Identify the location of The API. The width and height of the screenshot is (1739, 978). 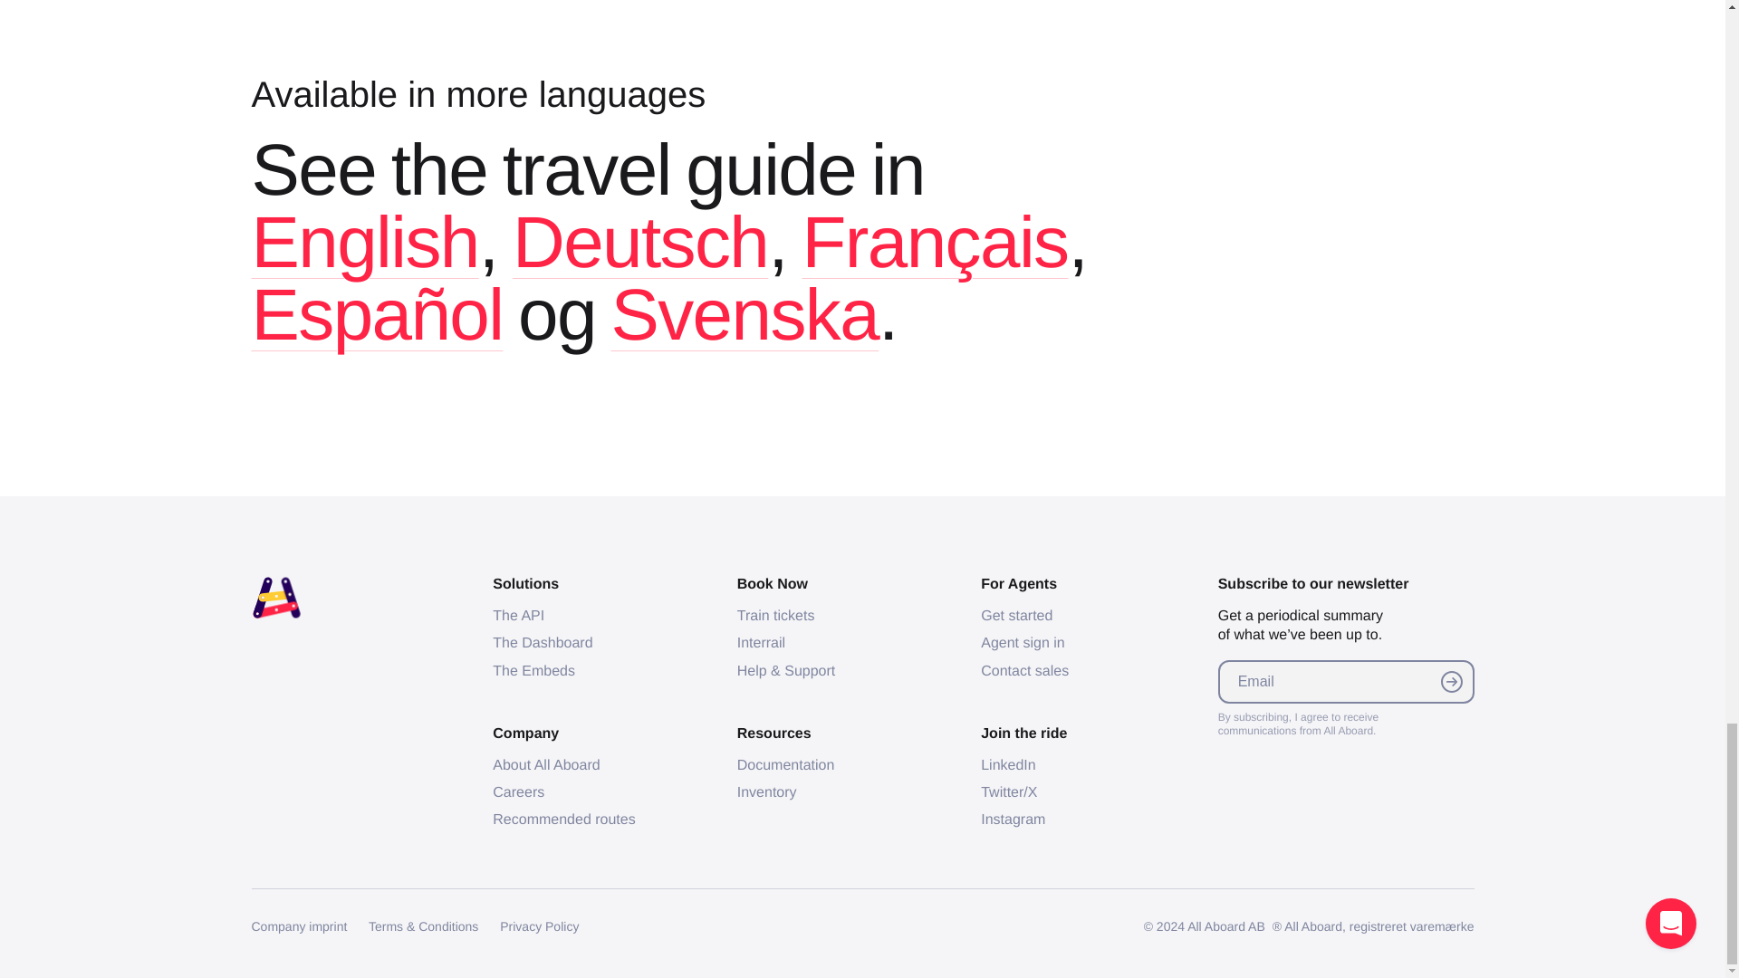
(518, 616).